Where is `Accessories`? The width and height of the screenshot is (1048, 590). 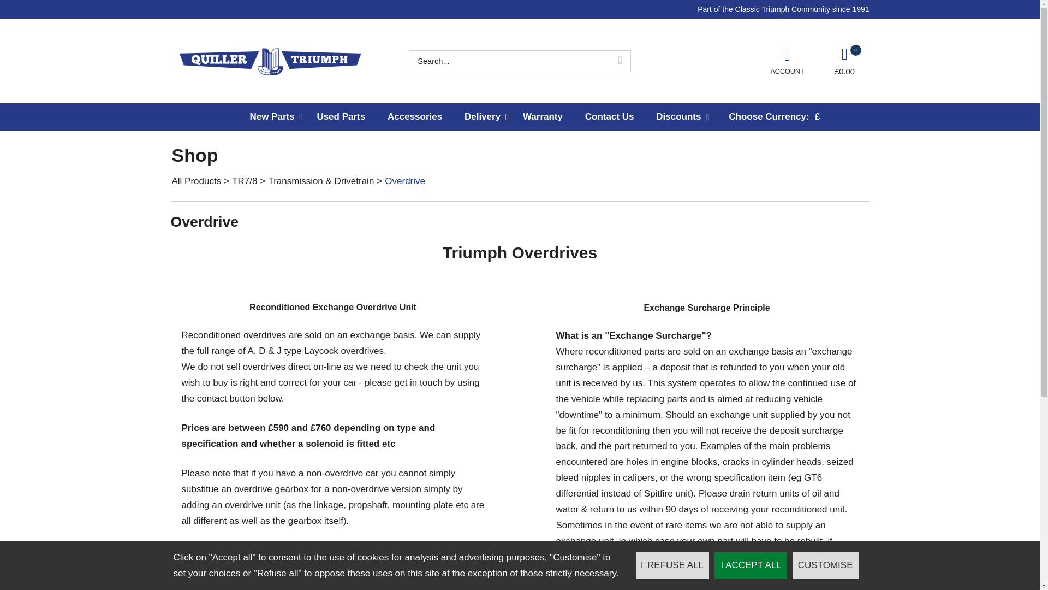 Accessories is located at coordinates (415, 117).